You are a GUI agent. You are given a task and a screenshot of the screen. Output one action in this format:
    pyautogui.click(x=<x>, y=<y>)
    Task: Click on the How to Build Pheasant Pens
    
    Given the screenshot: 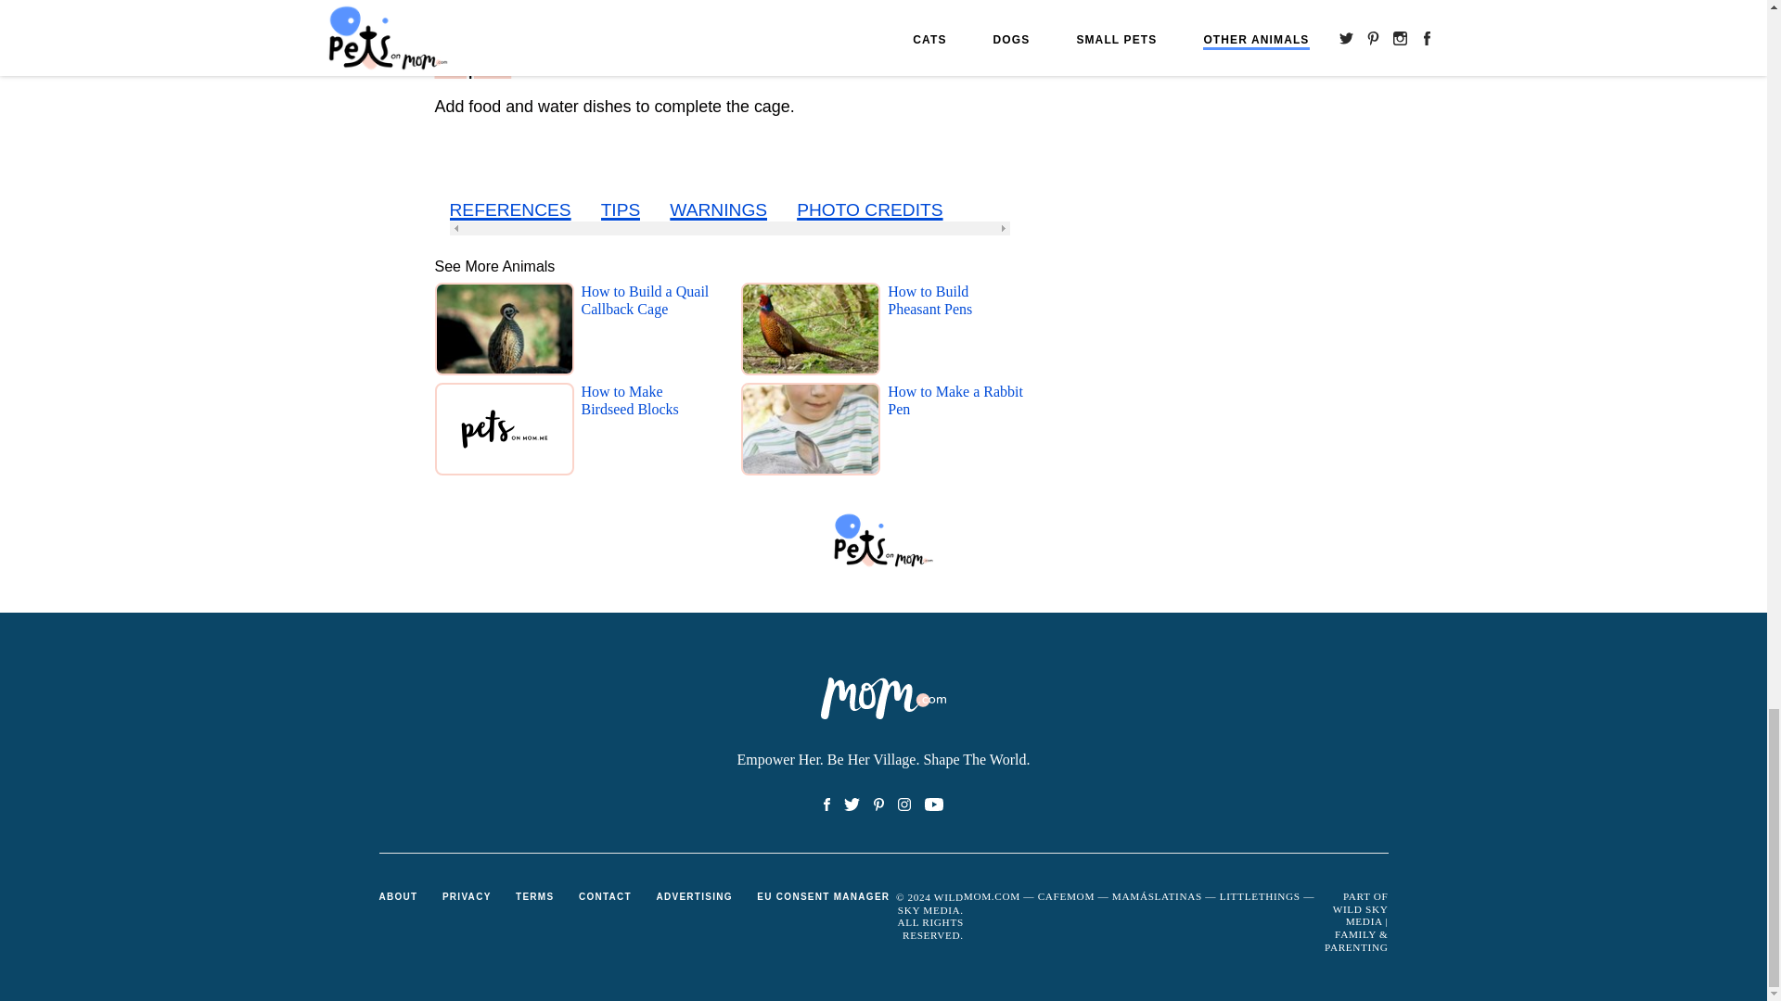 What is the action you would take?
    pyautogui.click(x=955, y=332)
    